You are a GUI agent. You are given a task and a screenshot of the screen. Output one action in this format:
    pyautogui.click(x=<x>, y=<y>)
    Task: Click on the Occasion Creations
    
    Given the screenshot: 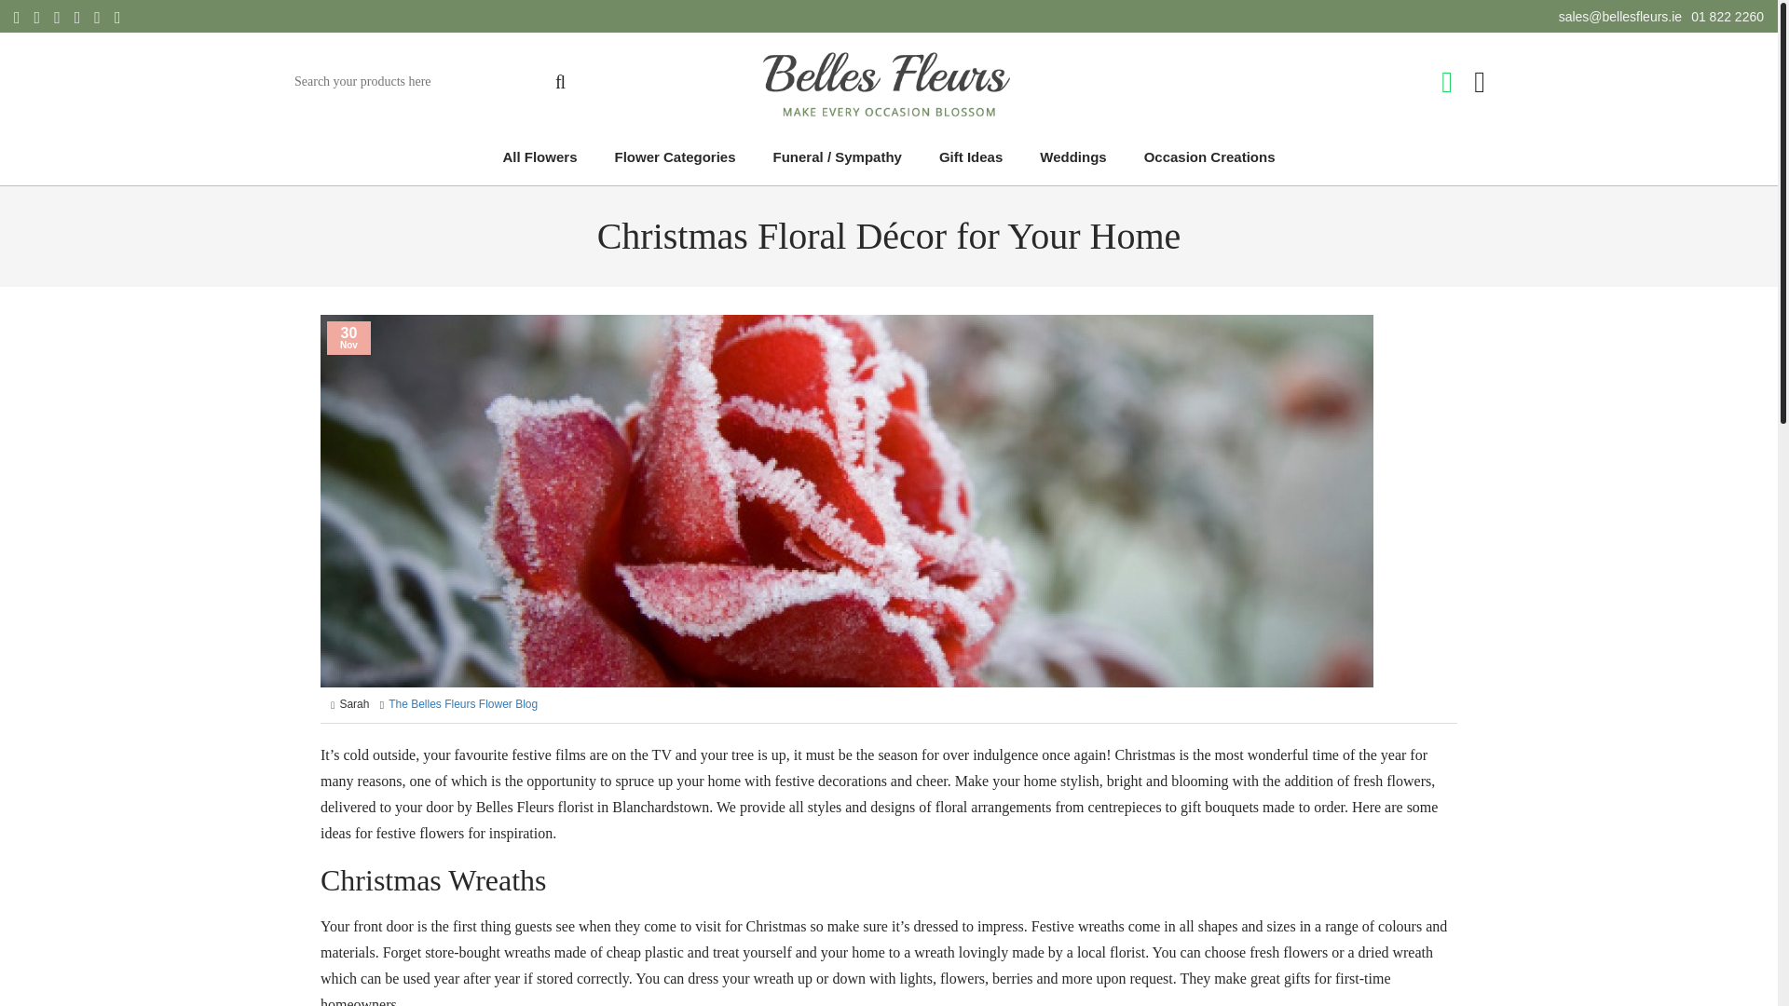 What is the action you would take?
    pyautogui.click(x=1209, y=156)
    